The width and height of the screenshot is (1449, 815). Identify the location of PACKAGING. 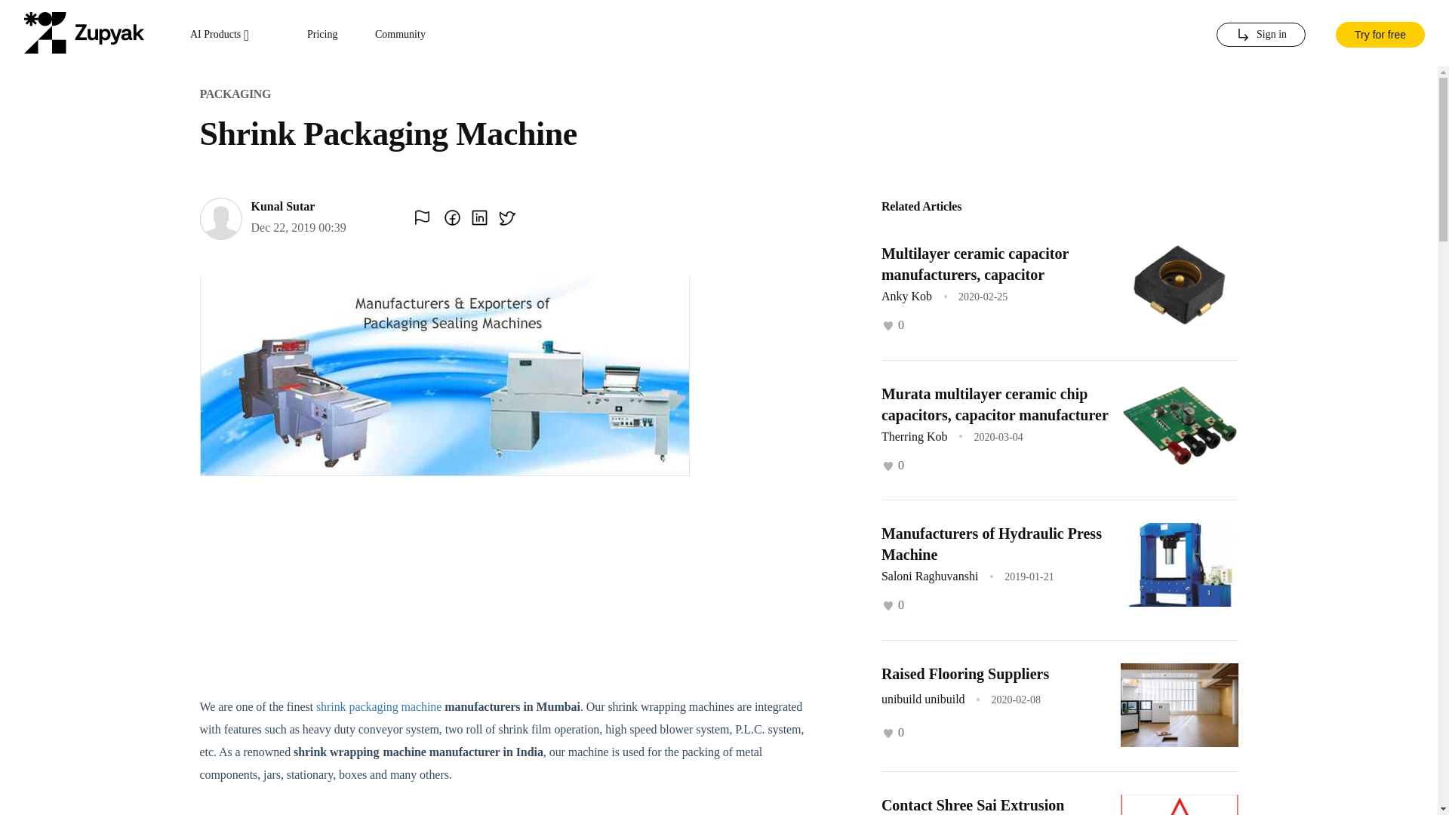
(234, 94).